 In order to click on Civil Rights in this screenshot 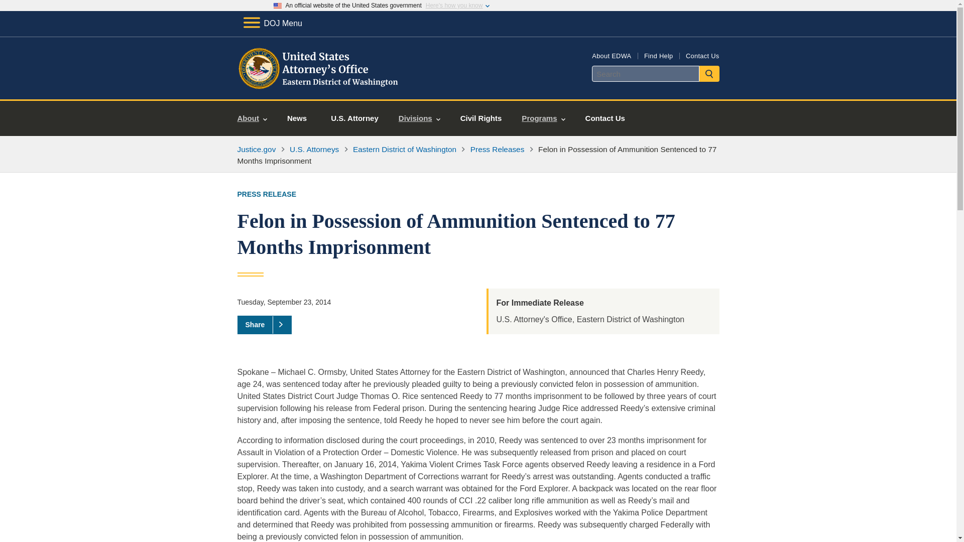, I will do `click(481, 118)`.